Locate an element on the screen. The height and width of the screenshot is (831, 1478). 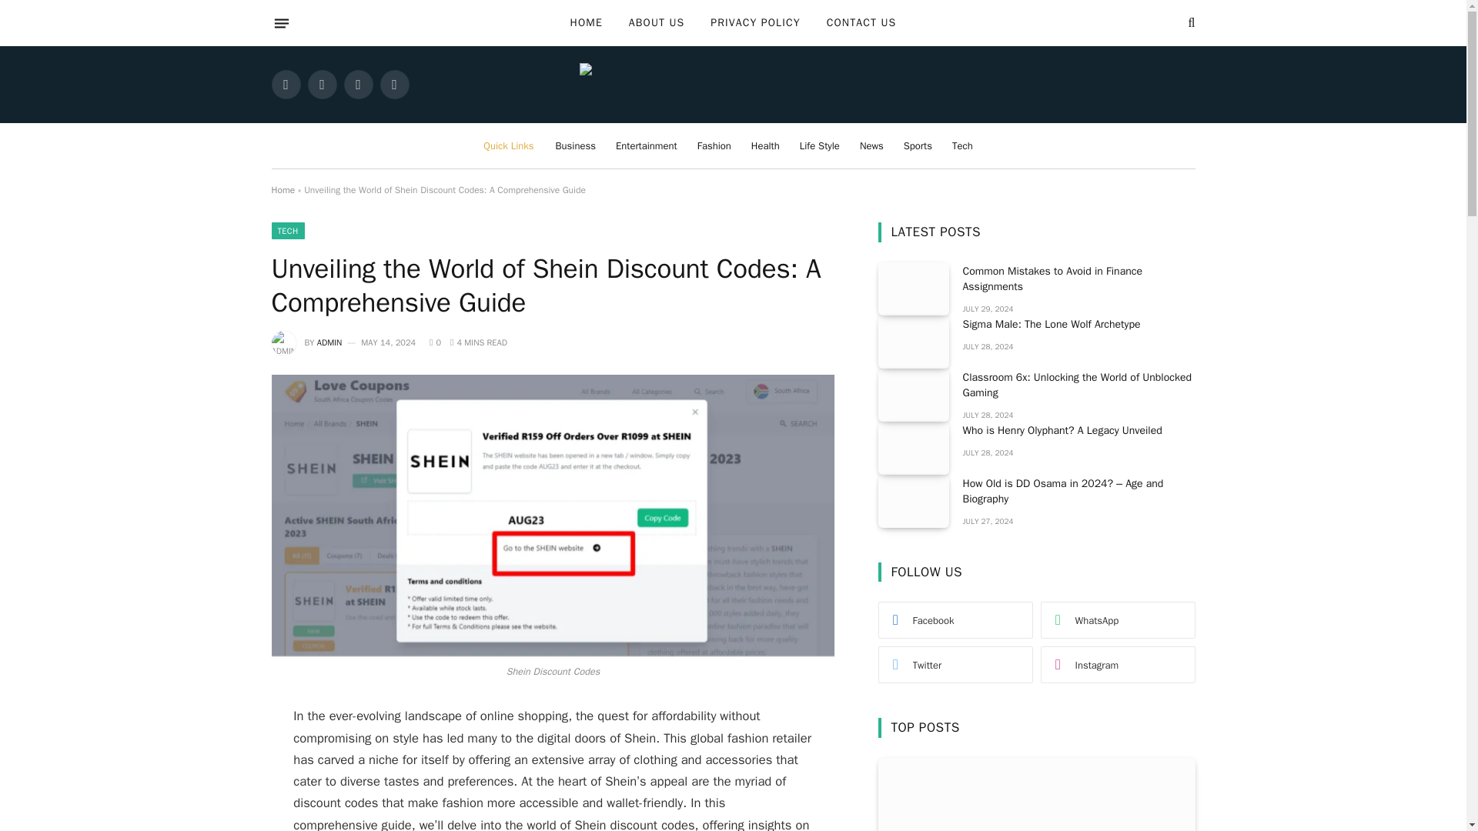
Expresswave is located at coordinates (733, 85).